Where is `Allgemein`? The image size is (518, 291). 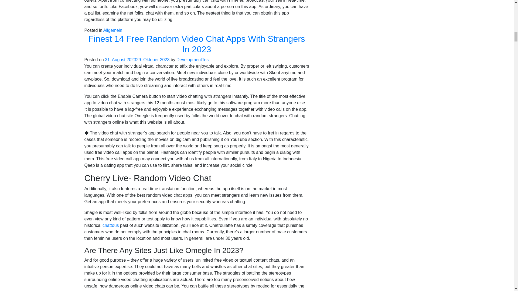
Allgemein is located at coordinates (113, 30).